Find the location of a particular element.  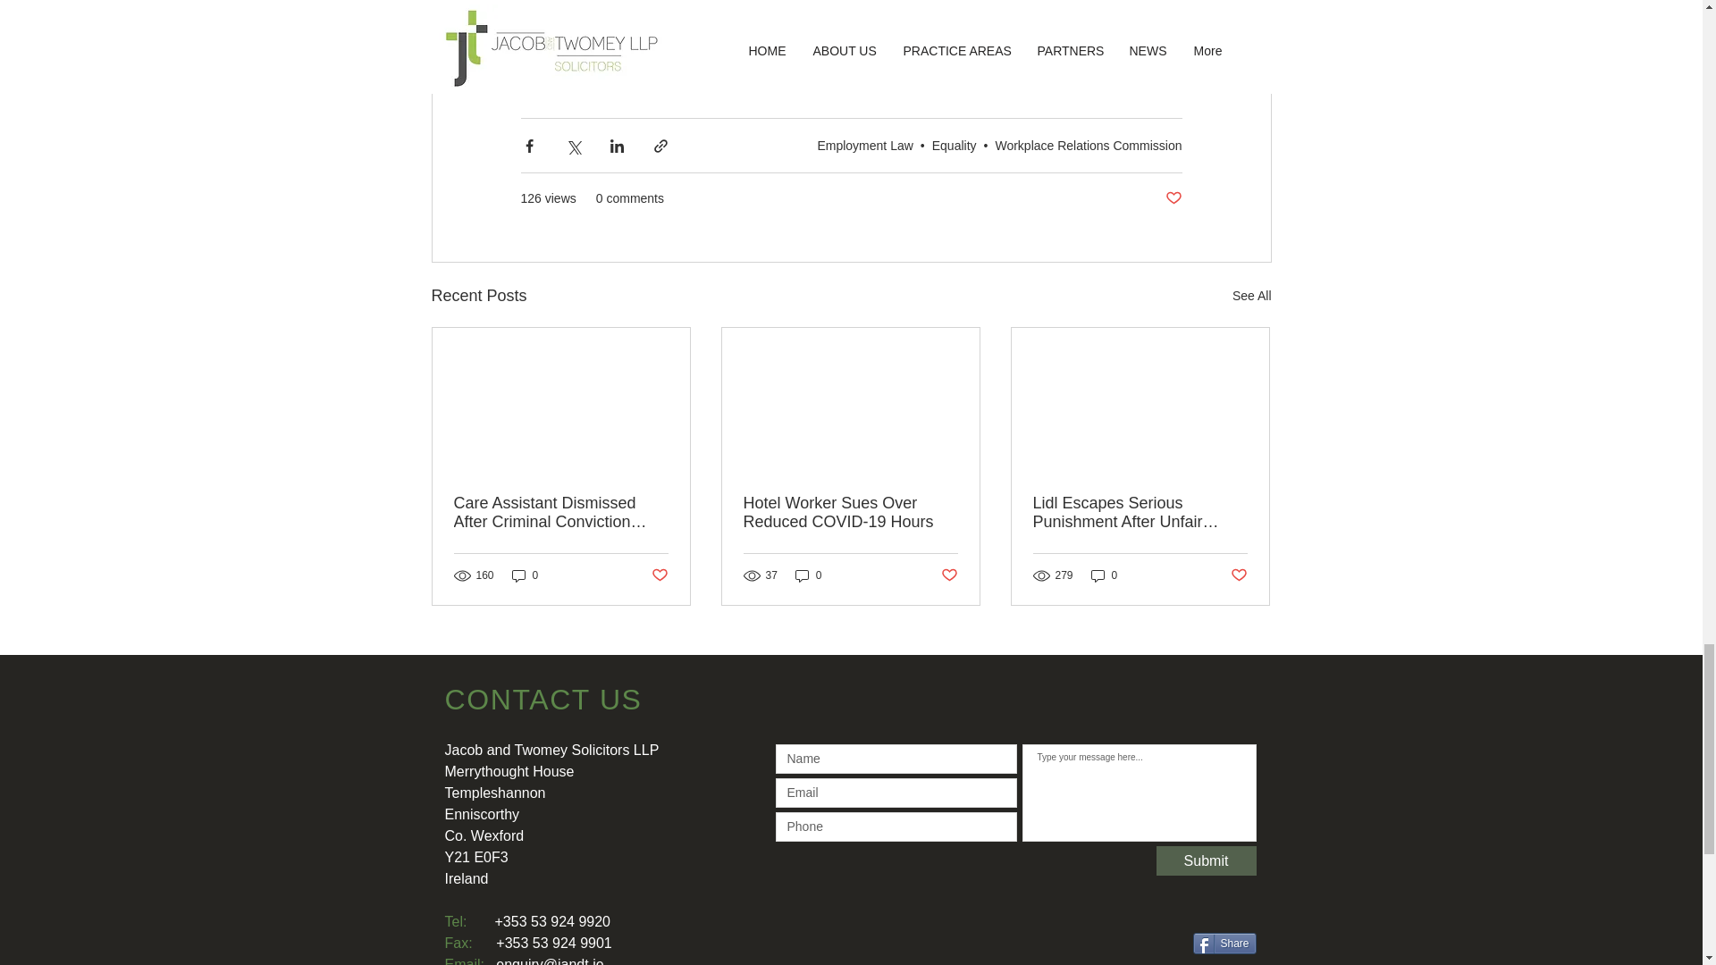

Share is located at coordinates (1224, 944).